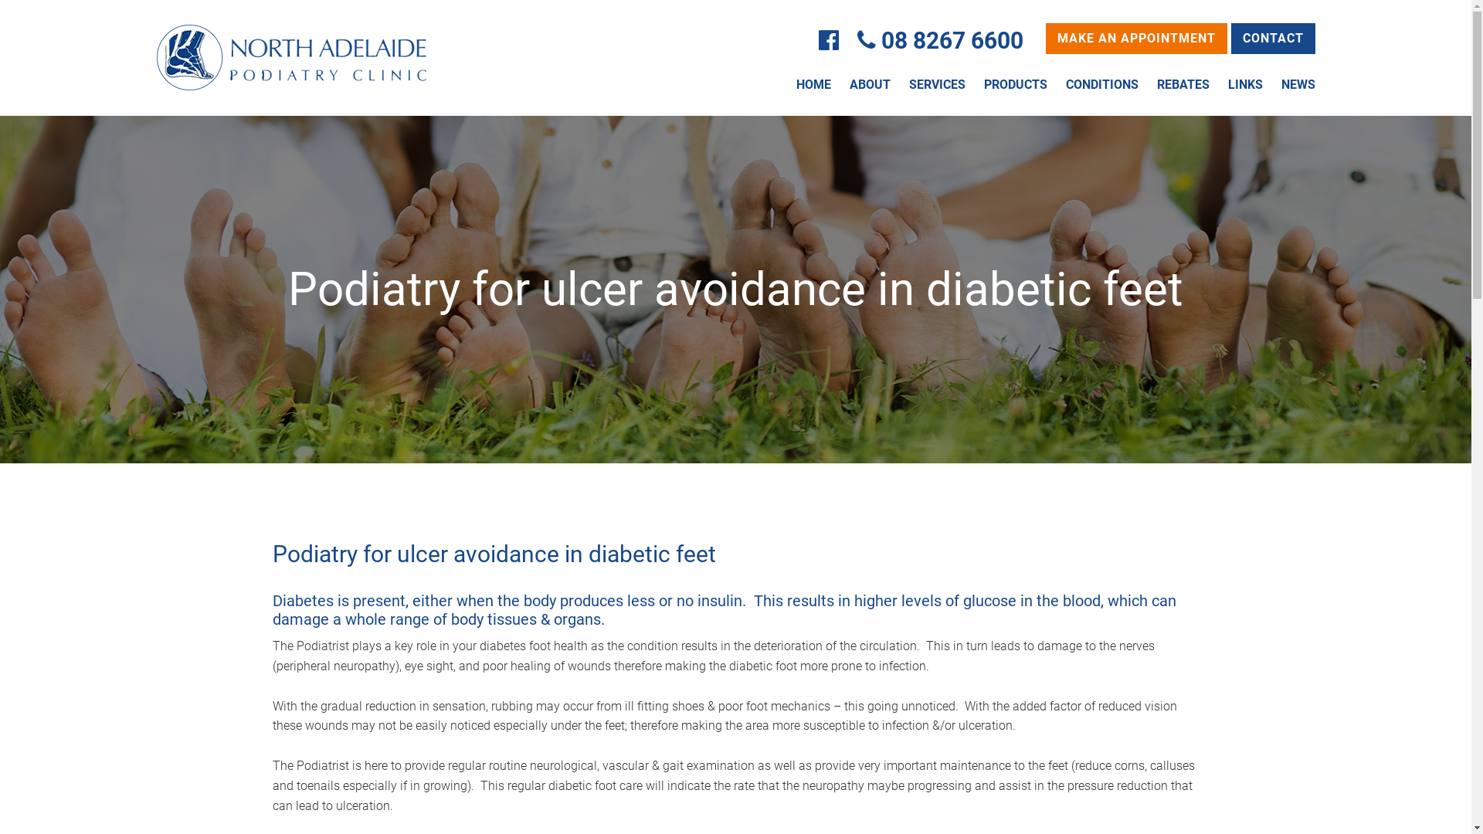 This screenshot has height=834, width=1483. Describe the element at coordinates (1137, 39) in the screenshot. I see `MAKE AN APPOINTMENT` at that location.